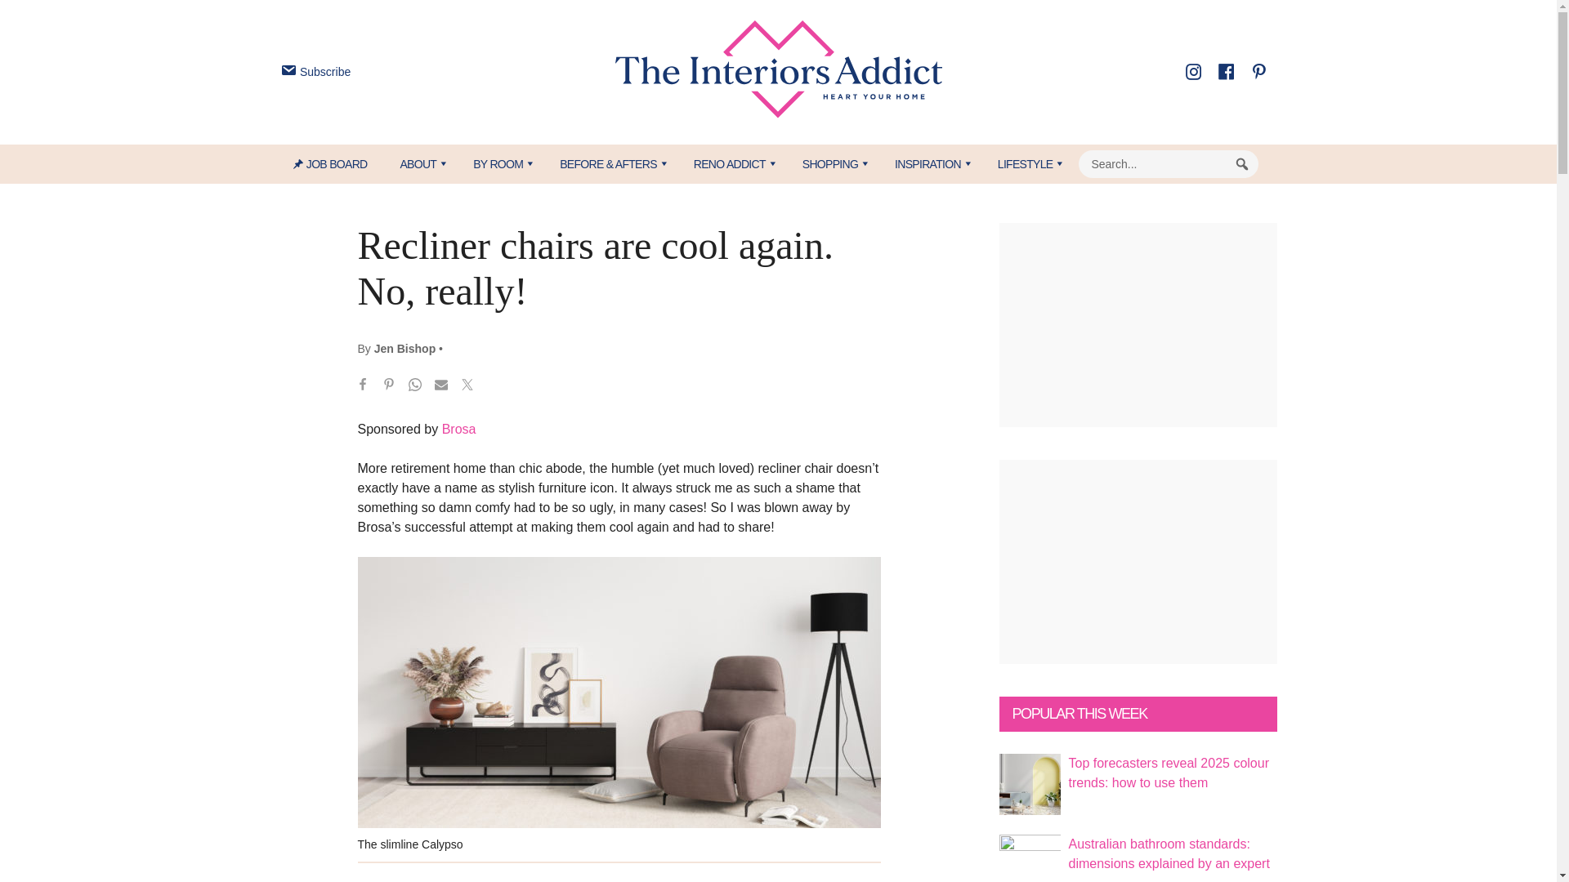 This screenshot has width=1569, height=882. What do you see at coordinates (363, 387) in the screenshot?
I see `Share on Facebook` at bounding box center [363, 387].